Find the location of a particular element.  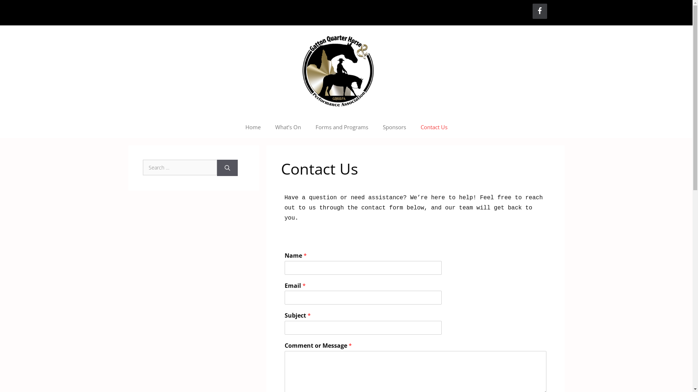

Home is located at coordinates (253, 127).